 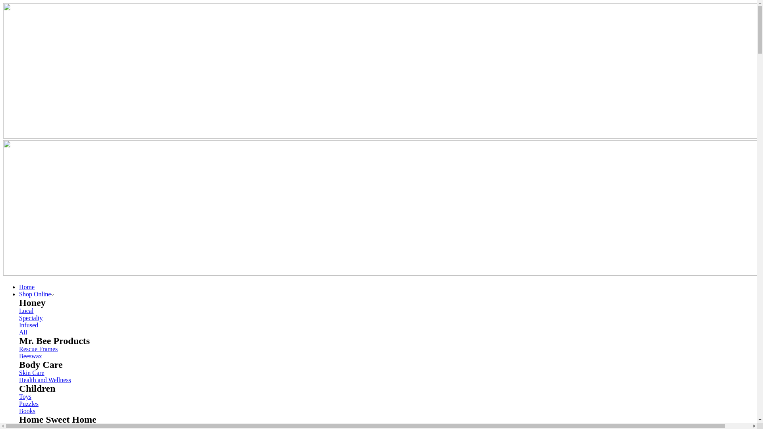 I want to click on Rescue Frames, so click(x=38, y=349).